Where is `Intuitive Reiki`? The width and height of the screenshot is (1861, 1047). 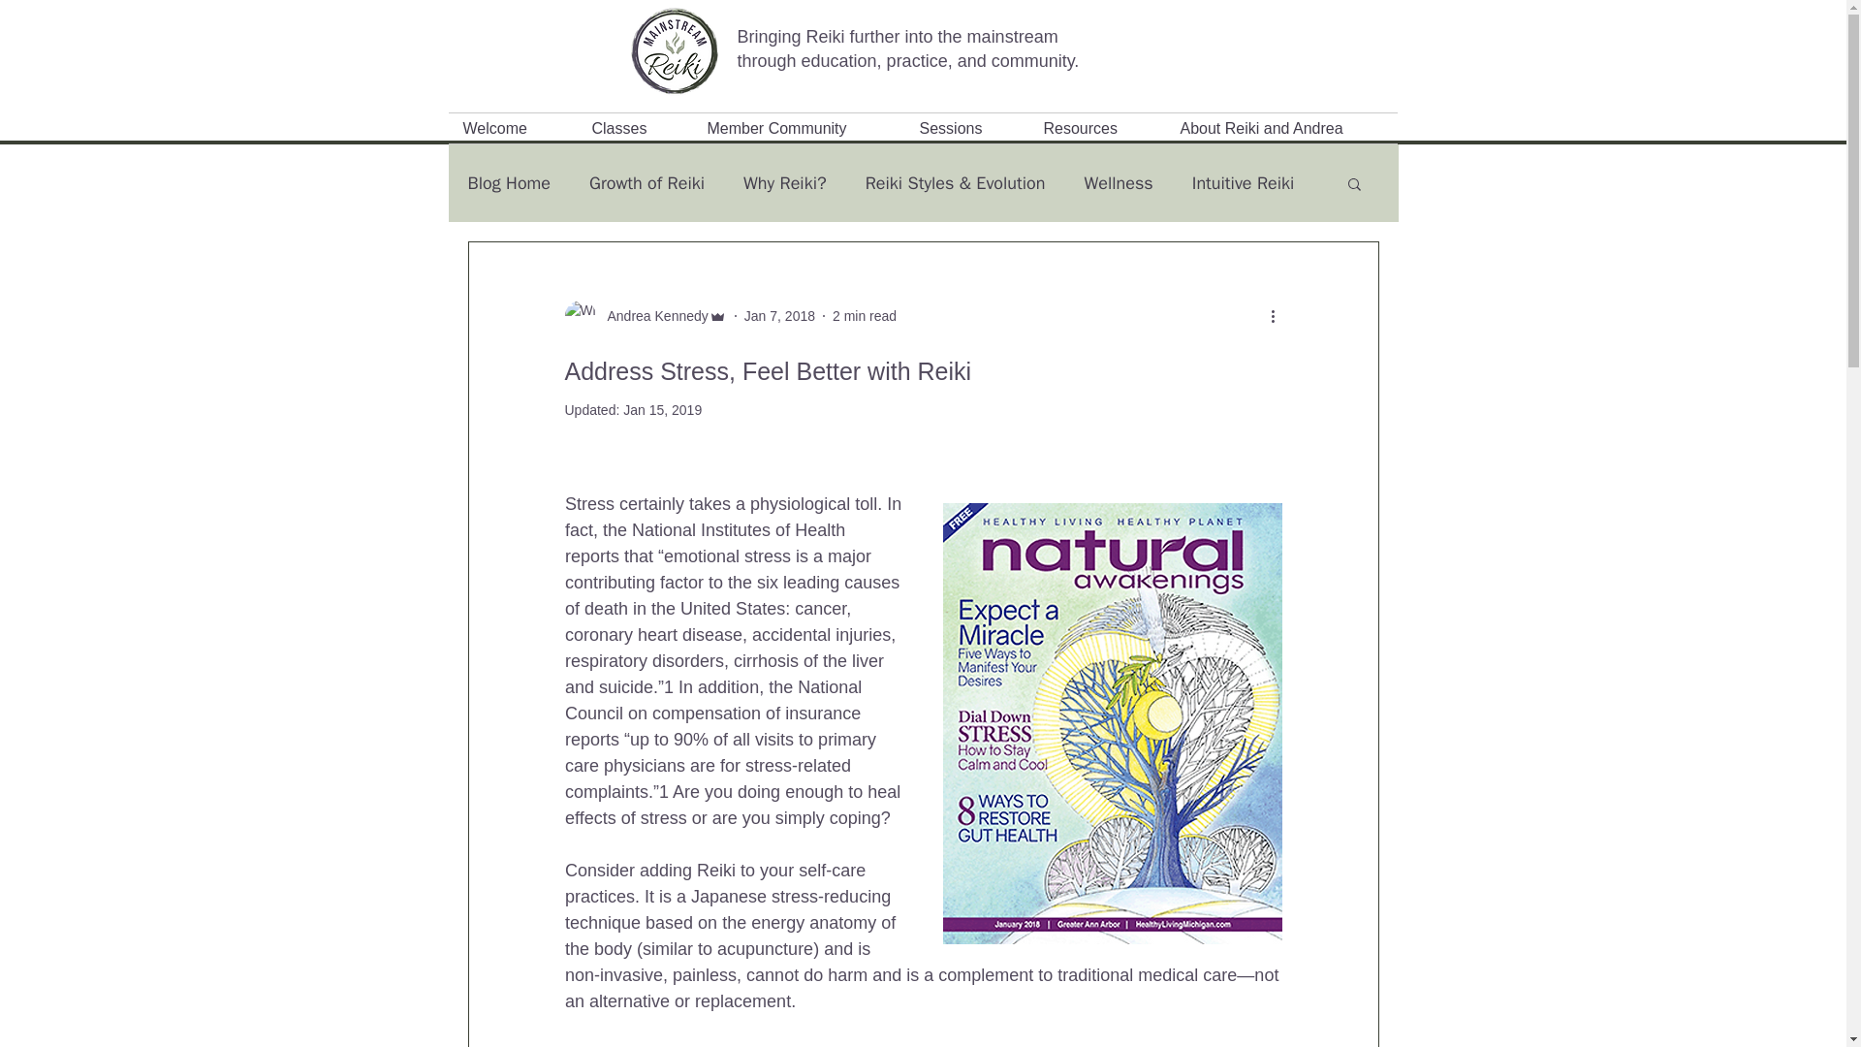
Intuitive Reiki is located at coordinates (1244, 182).